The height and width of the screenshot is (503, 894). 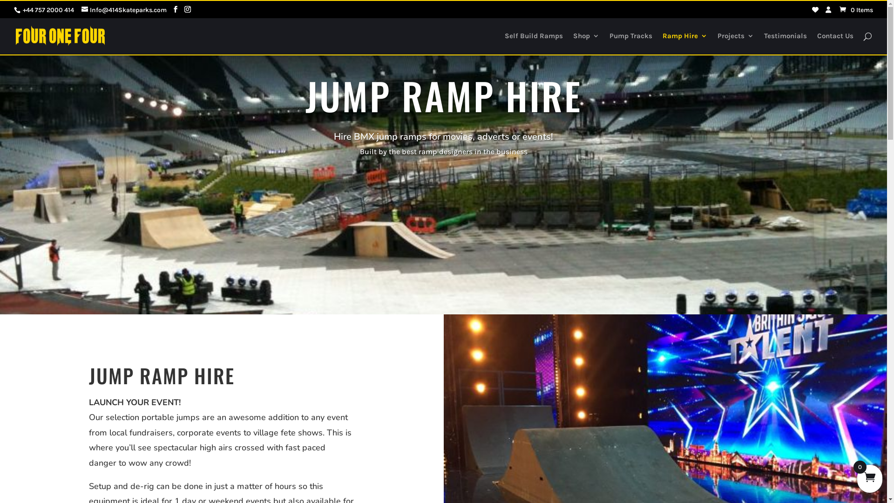 What do you see at coordinates (124, 9) in the screenshot?
I see `Info@414Skateparks.com` at bounding box center [124, 9].